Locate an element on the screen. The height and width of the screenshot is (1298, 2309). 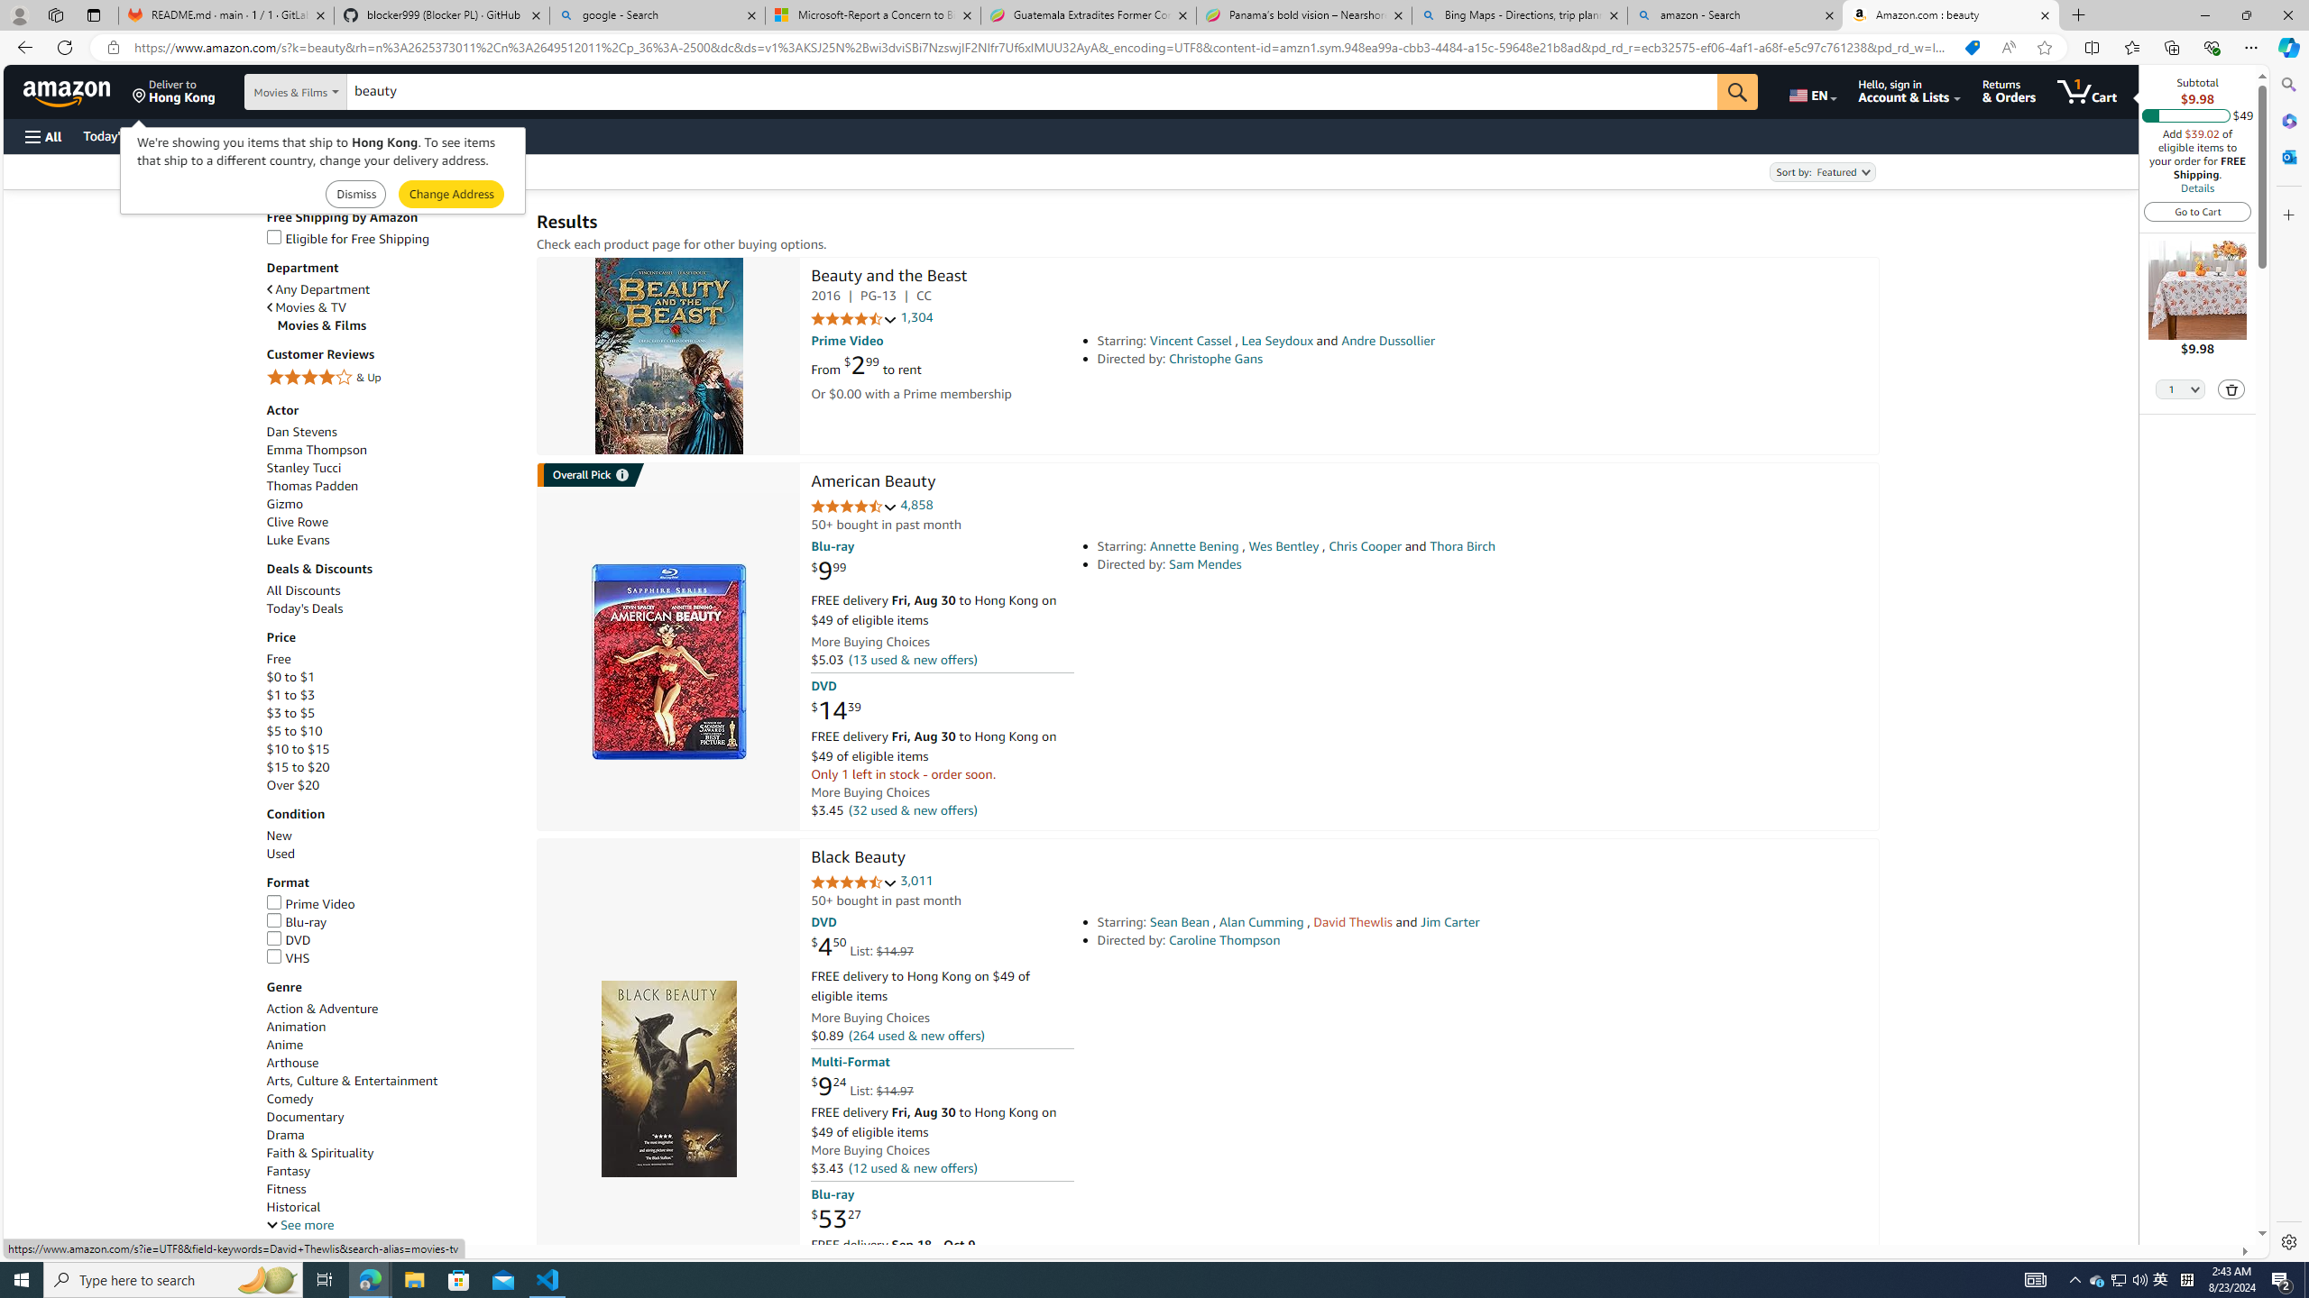
Any Department is located at coordinates (318, 290).